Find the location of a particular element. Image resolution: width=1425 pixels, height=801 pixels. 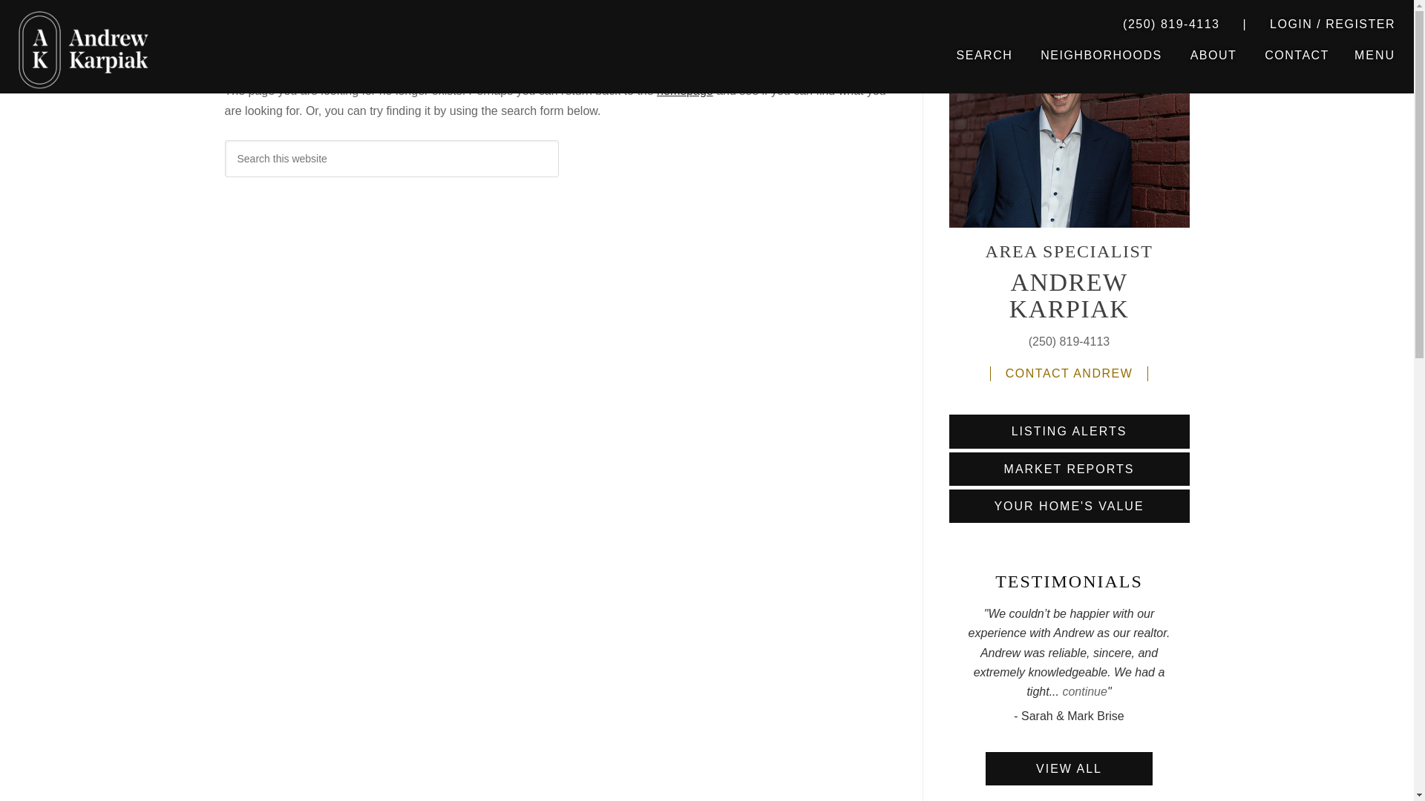

CONTACT ANDREW is located at coordinates (1069, 374).